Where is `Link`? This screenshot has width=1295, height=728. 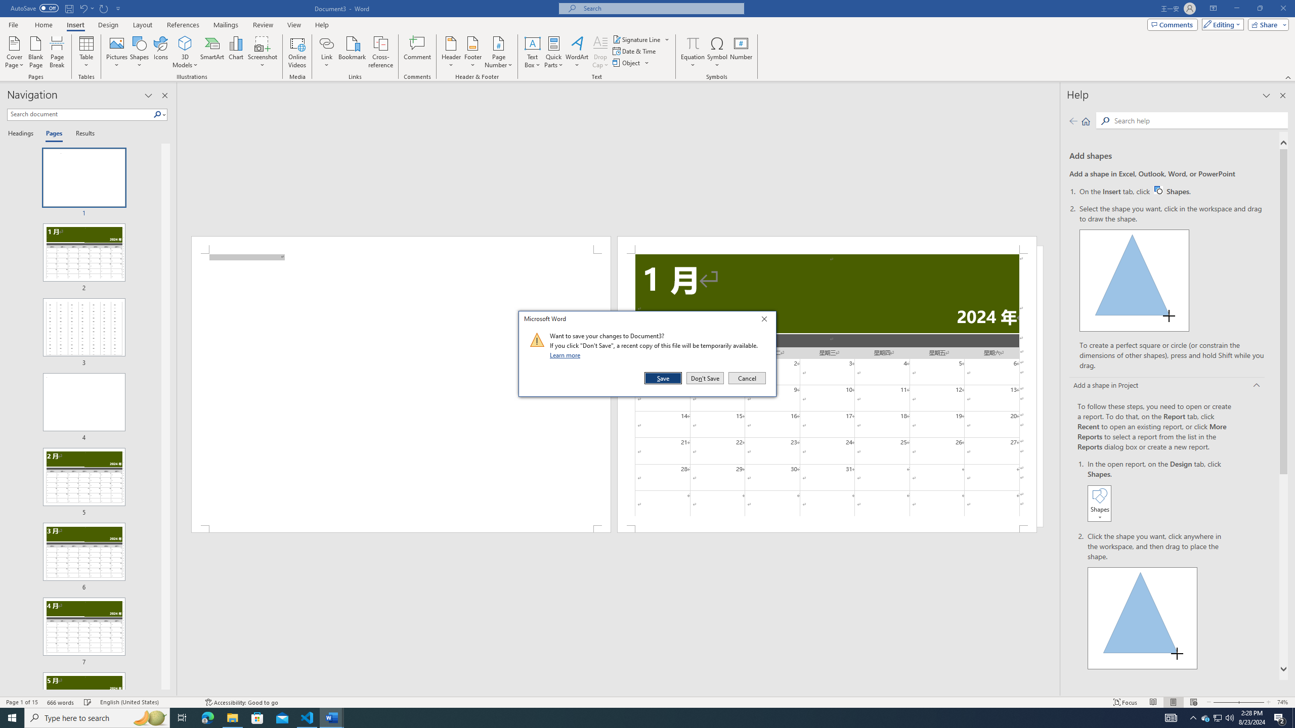
Link is located at coordinates (327, 52).